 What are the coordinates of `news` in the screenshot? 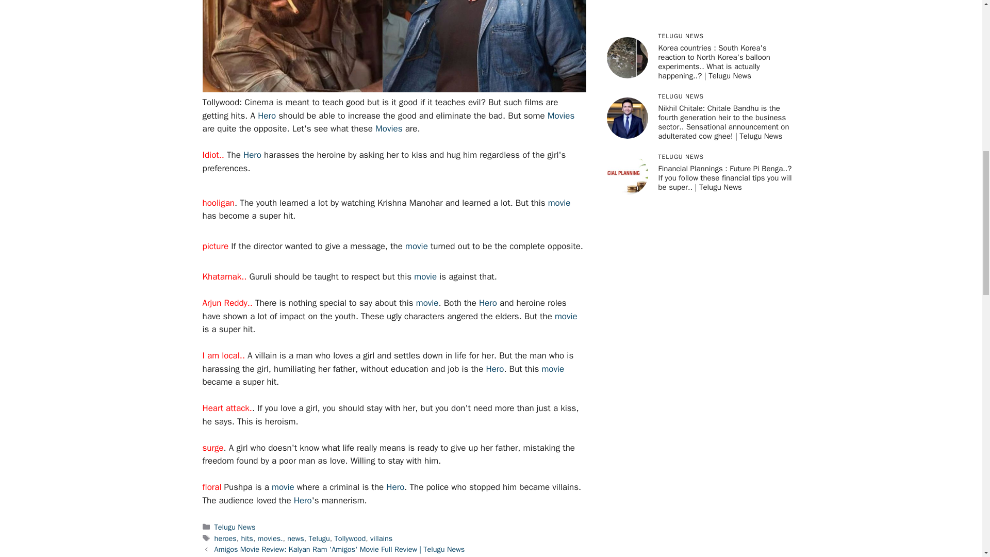 It's located at (295, 538).